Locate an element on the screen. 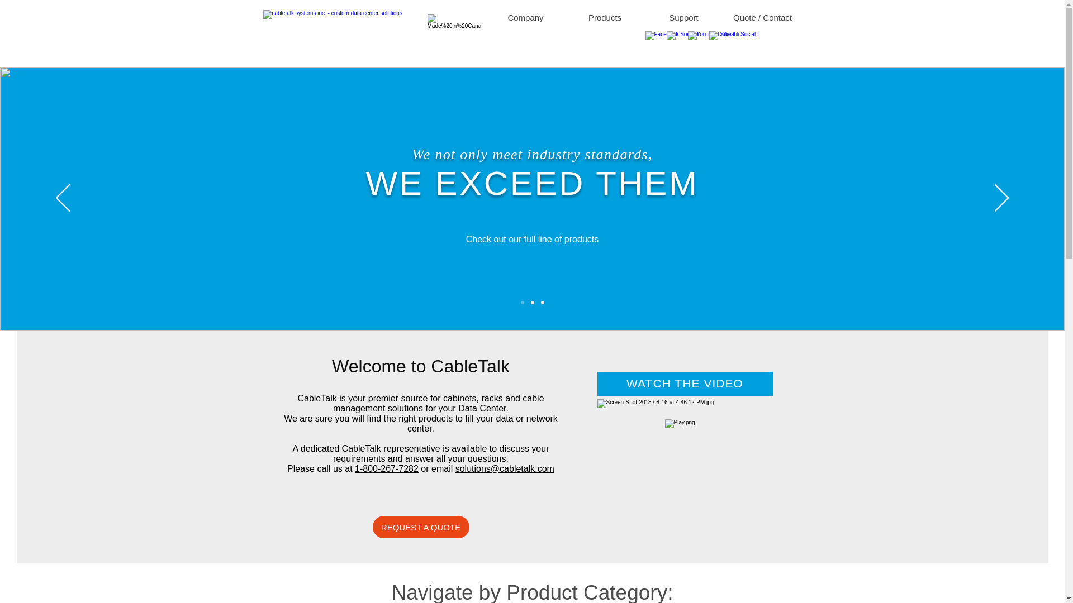 The height and width of the screenshot is (603, 1073). Company is located at coordinates (525, 18).